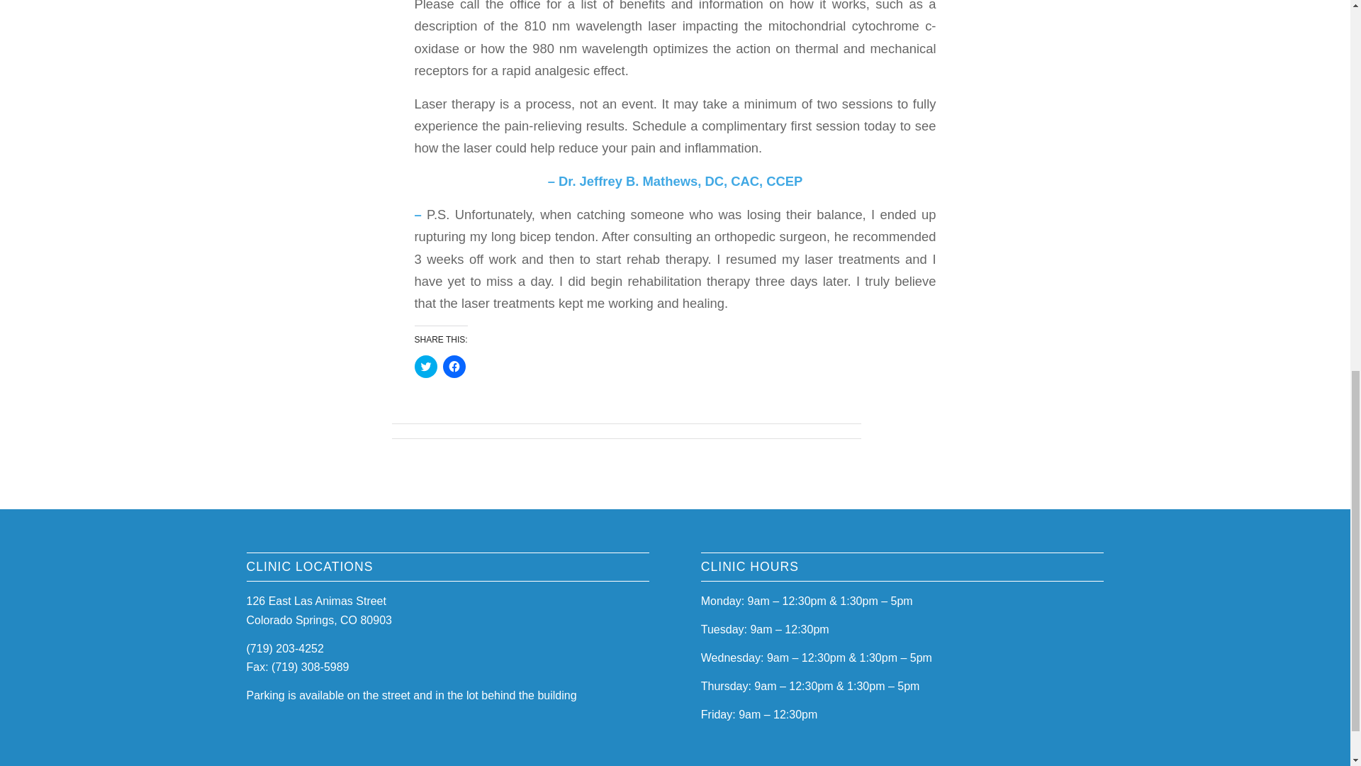 Image resolution: width=1361 pixels, height=766 pixels. What do you see at coordinates (454, 367) in the screenshot?
I see `Click to share on Facebook` at bounding box center [454, 367].